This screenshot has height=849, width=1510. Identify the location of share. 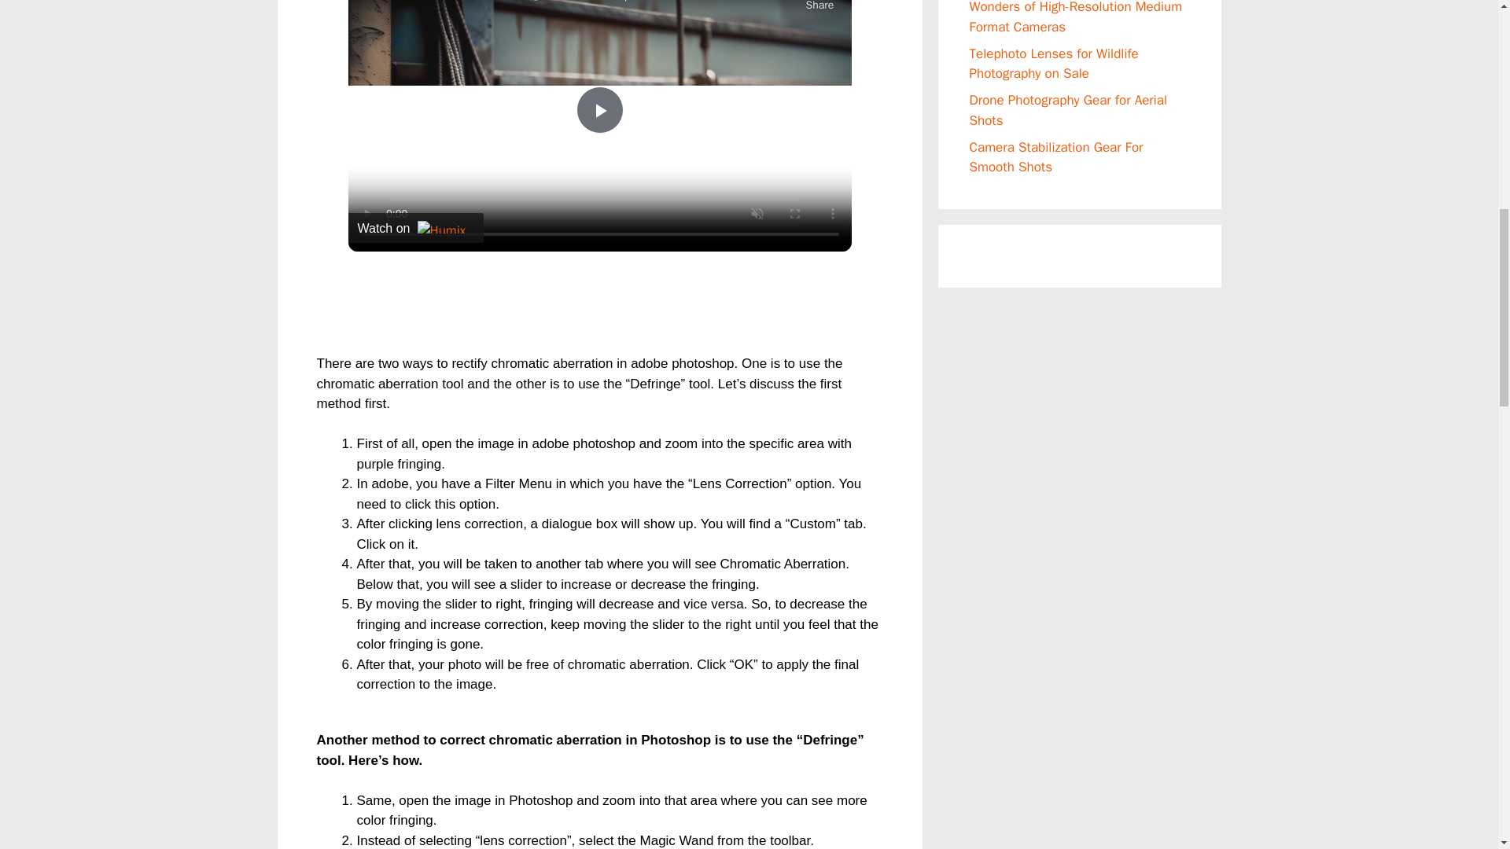
(819, 6).